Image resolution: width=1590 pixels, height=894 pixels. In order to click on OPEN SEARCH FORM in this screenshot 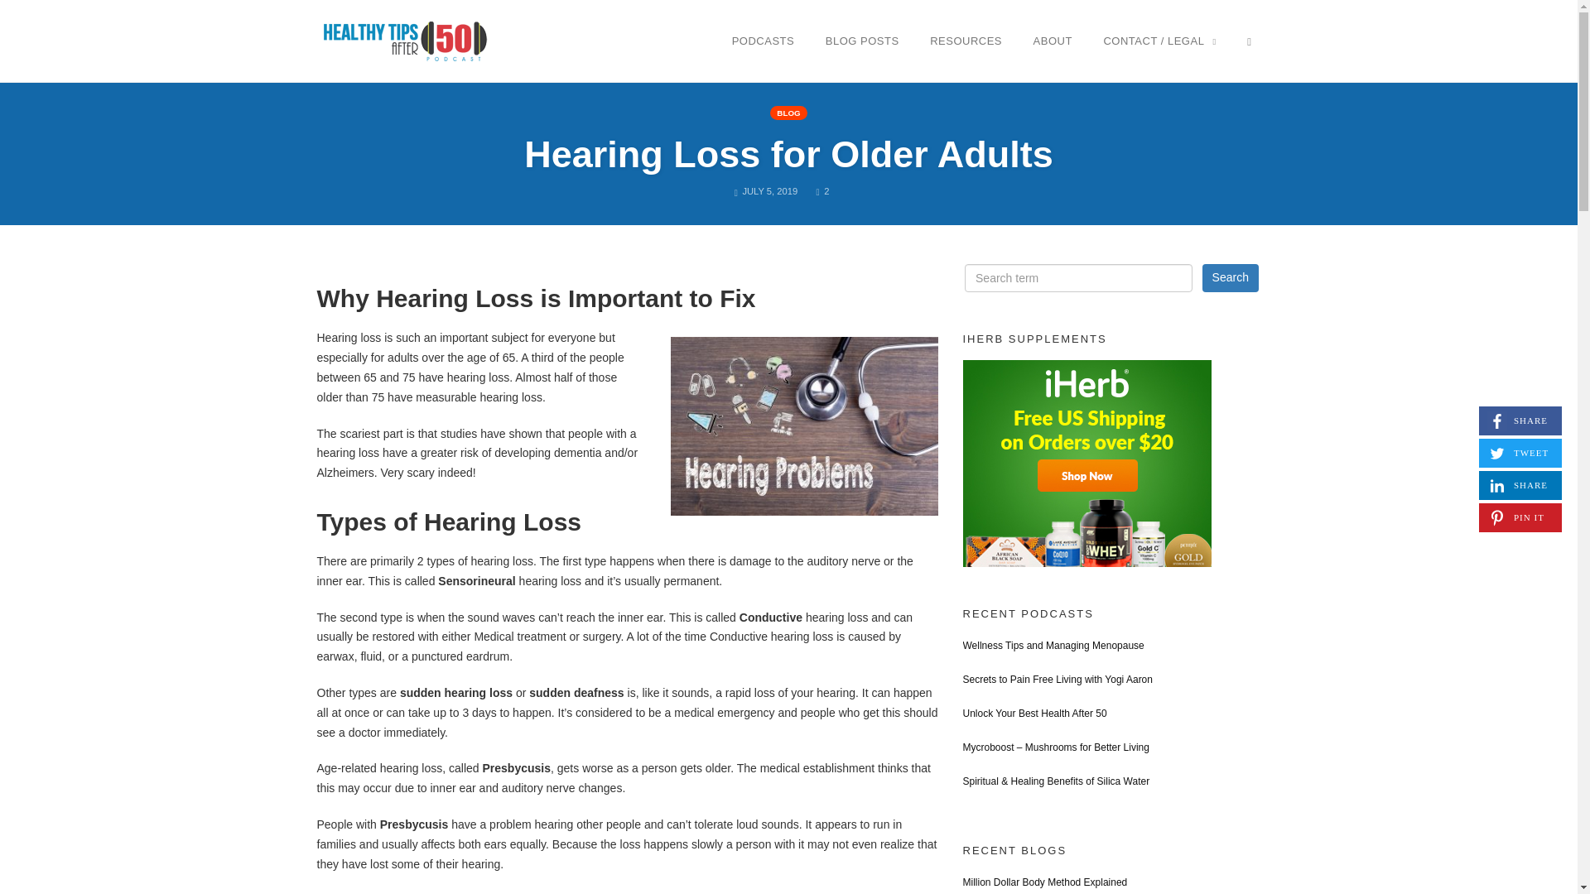, I will do `click(1249, 41)`.